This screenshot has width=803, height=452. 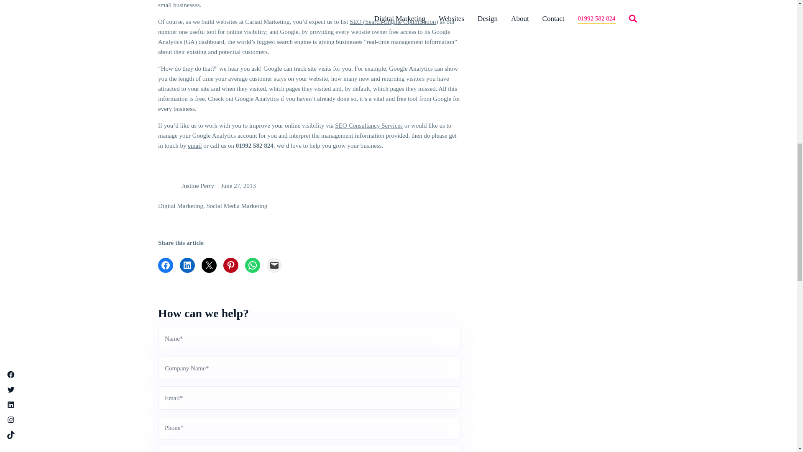 What do you see at coordinates (181, 206) in the screenshot?
I see `Digital Marketing` at bounding box center [181, 206].